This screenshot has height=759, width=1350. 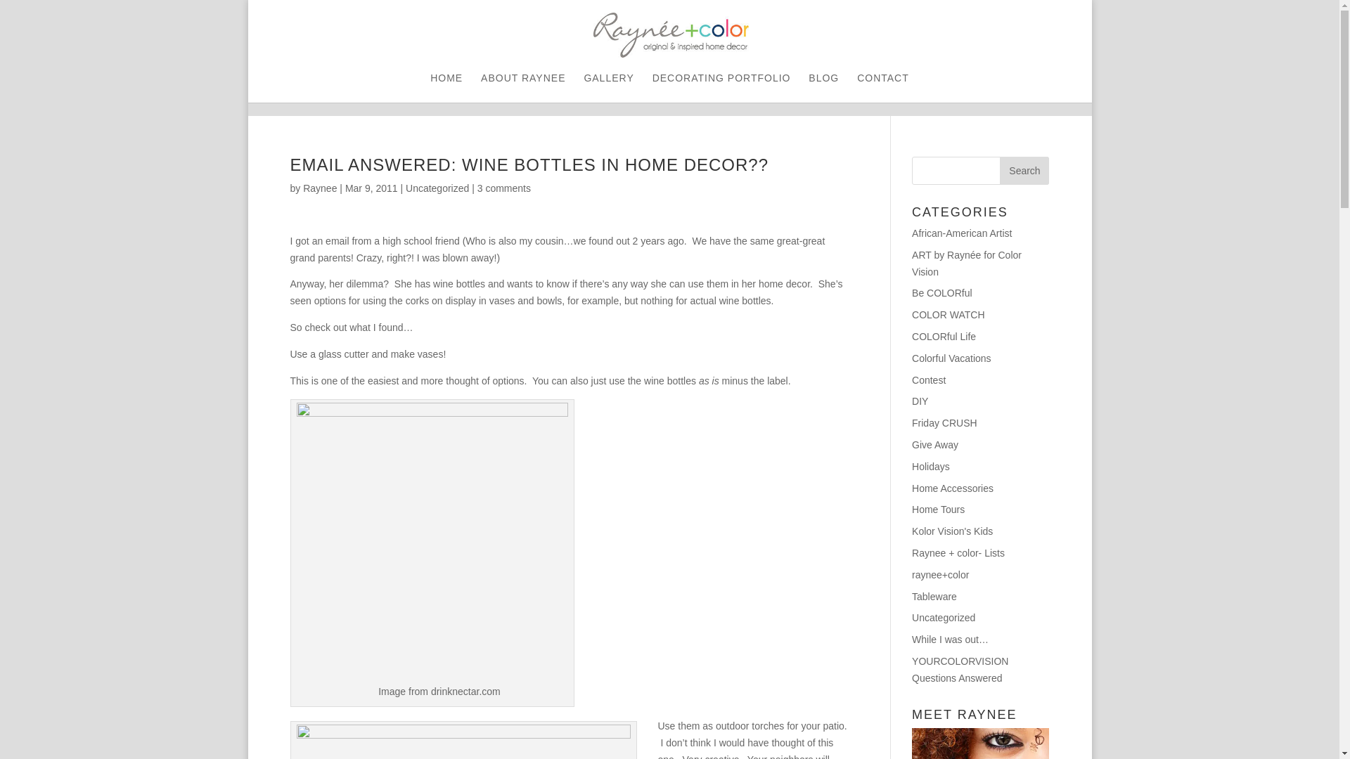 What do you see at coordinates (319, 188) in the screenshot?
I see `Raynee` at bounding box center [319, 188].